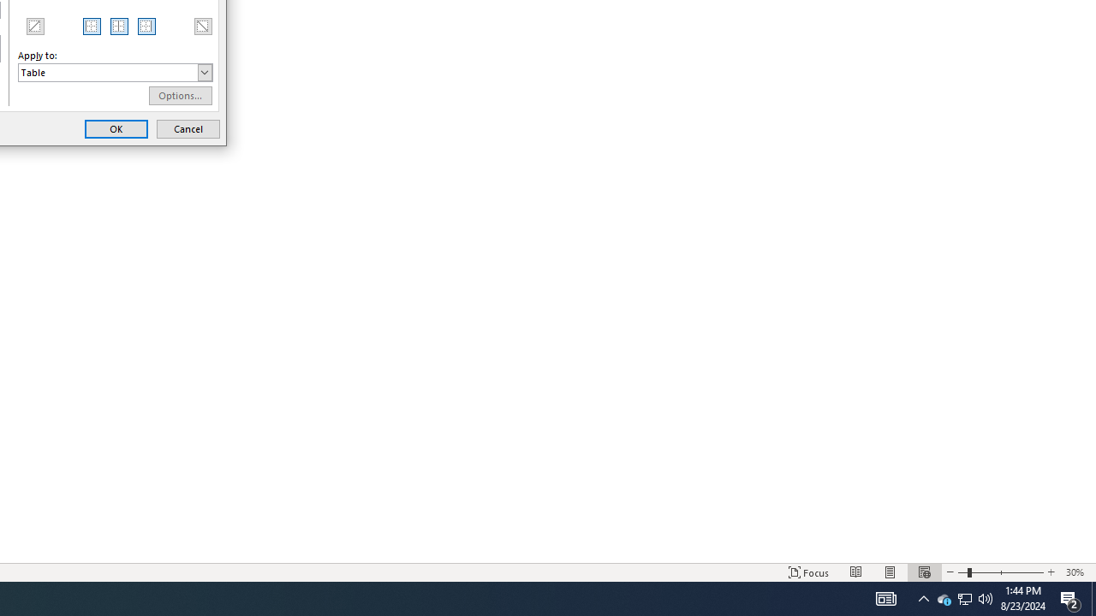  Describe the element at coordinates (92, 26) in the screenshot. I see `MSO Generic Control Container` at that location.